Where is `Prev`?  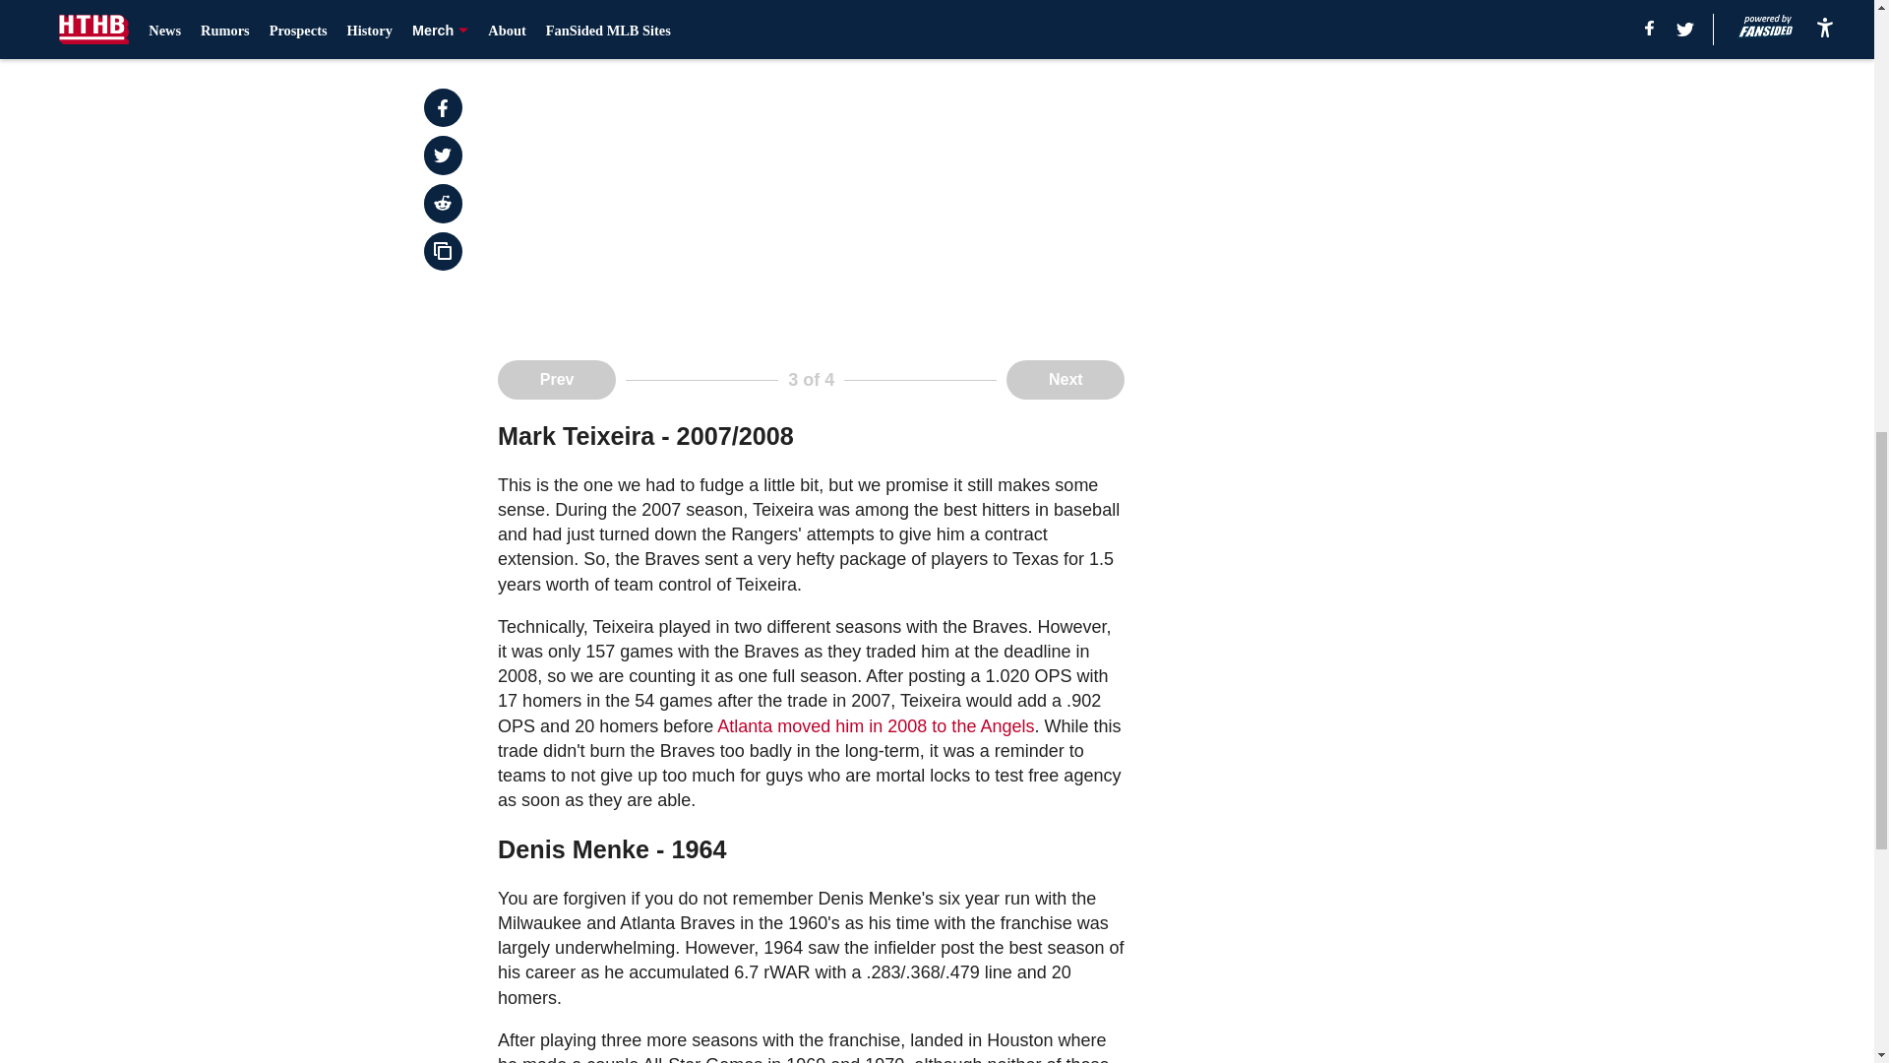 Prev is located at coordinates (557, 380).